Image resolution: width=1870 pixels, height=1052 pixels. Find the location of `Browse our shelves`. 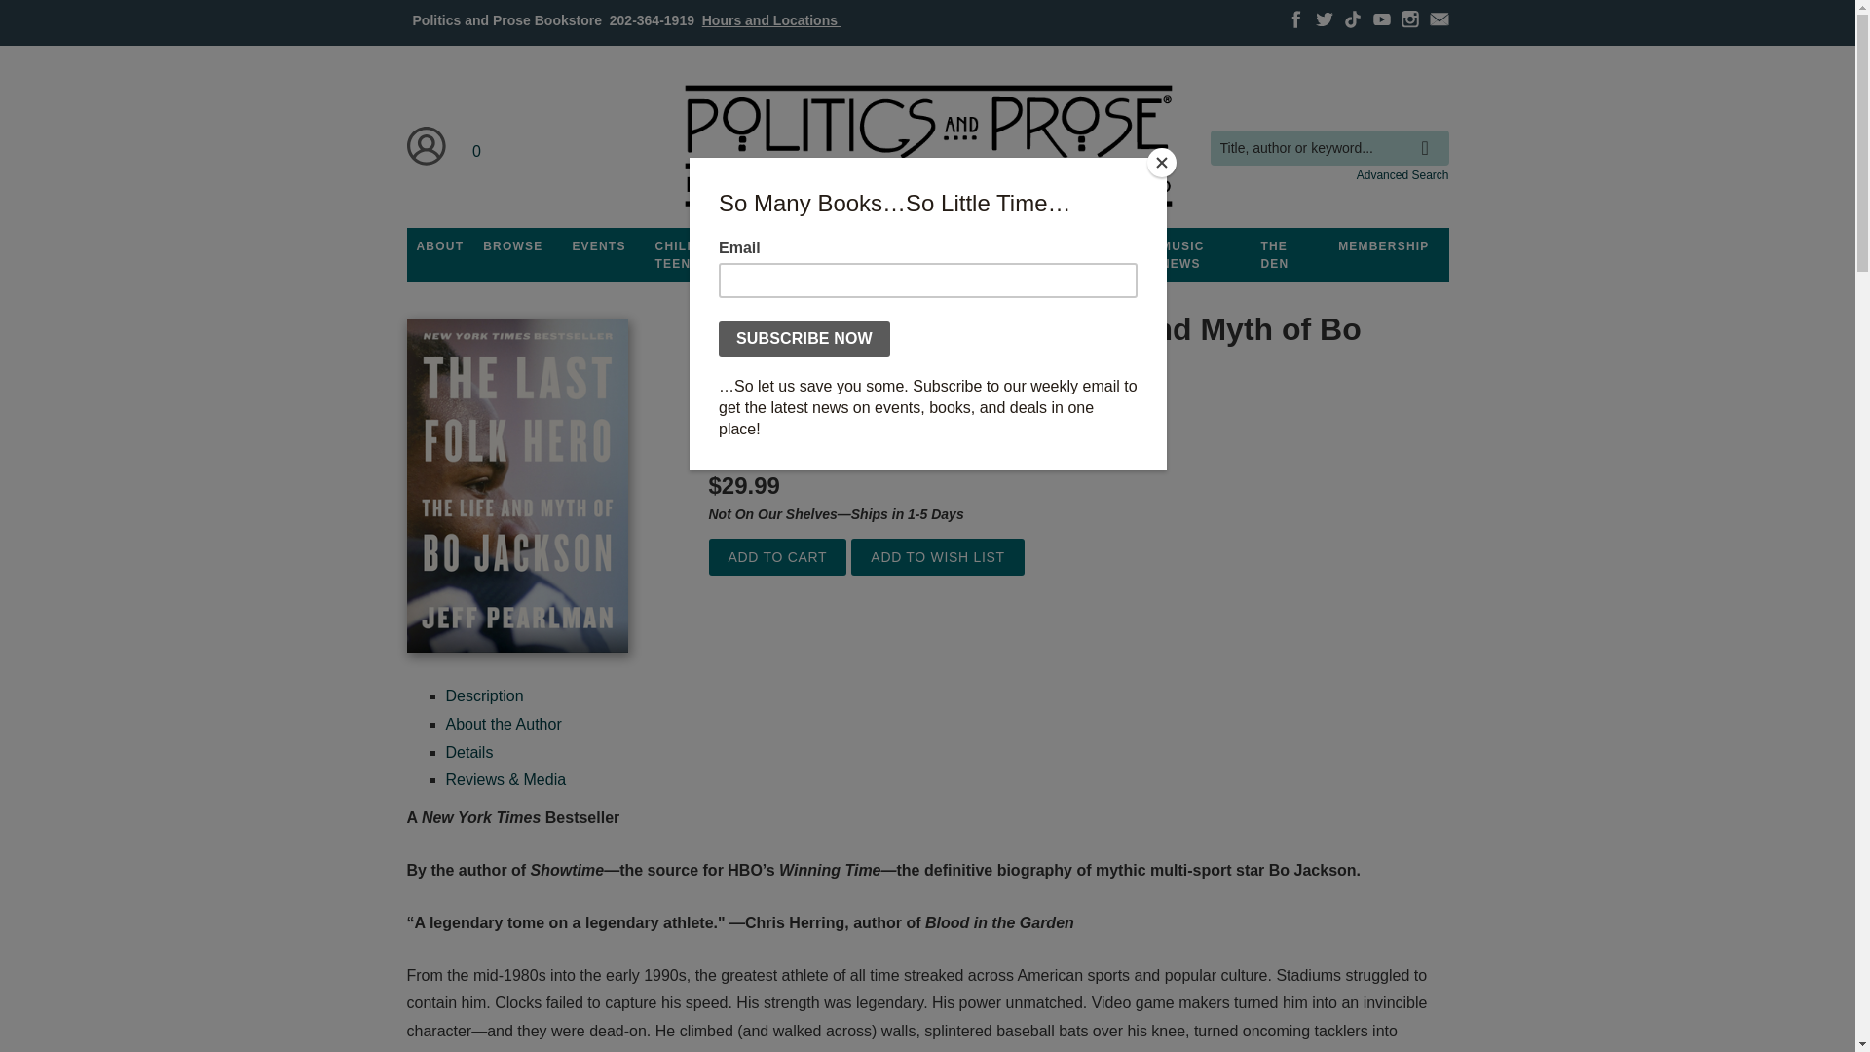

Browse our shelves is located at coordinates (512, 246).